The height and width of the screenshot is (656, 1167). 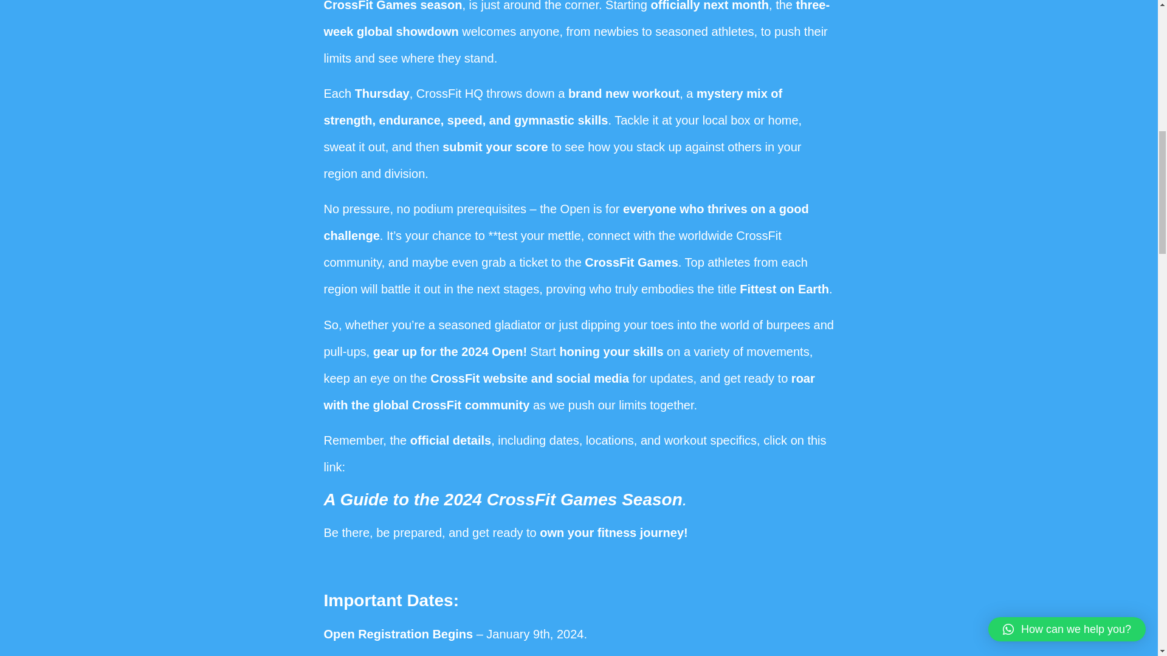 I want to click on A Guide to the 2024 CrossFit Games Season, so click(x=502, y=499).